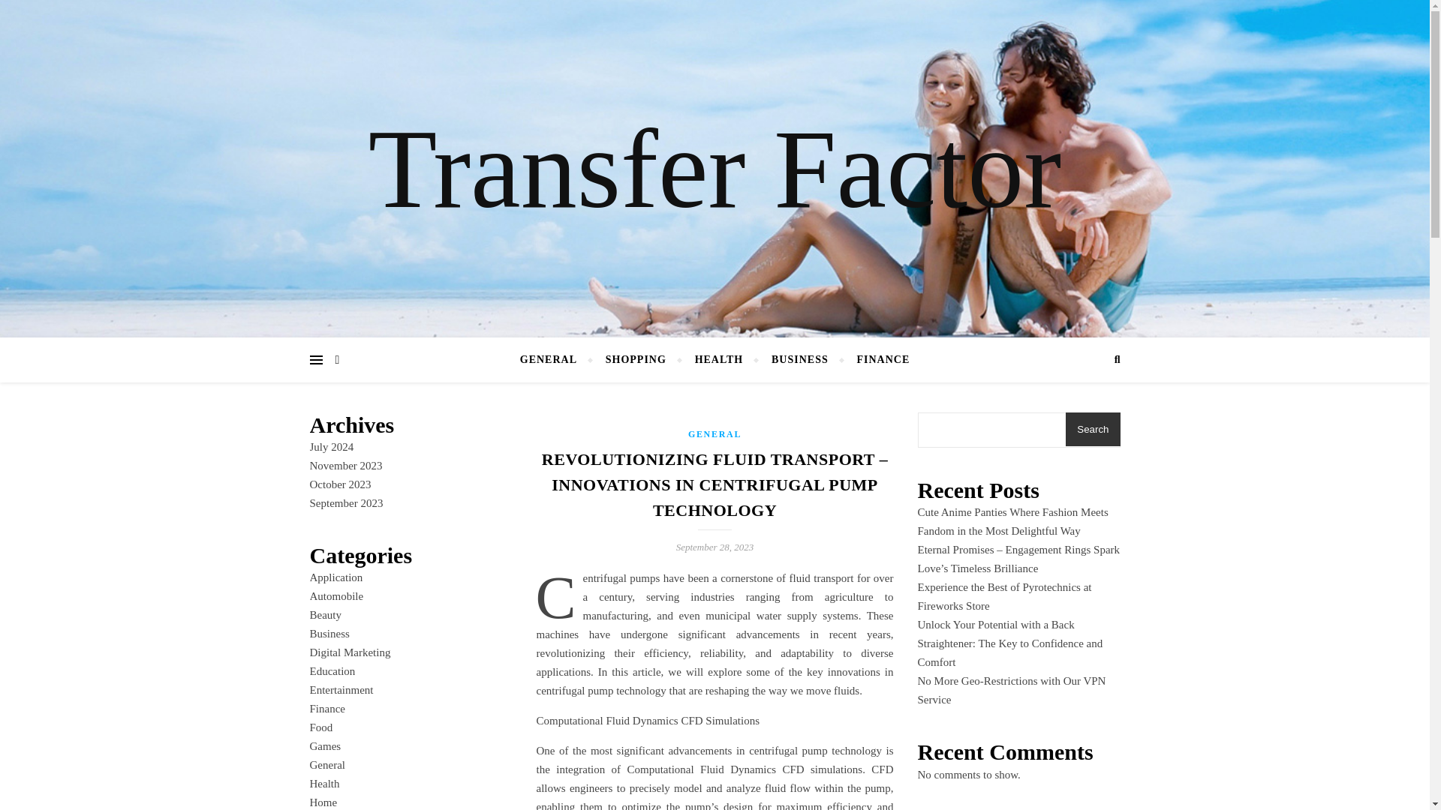 The width and height of the screenshot is (1441, 810). I want to click on Health, so click(324, 783).